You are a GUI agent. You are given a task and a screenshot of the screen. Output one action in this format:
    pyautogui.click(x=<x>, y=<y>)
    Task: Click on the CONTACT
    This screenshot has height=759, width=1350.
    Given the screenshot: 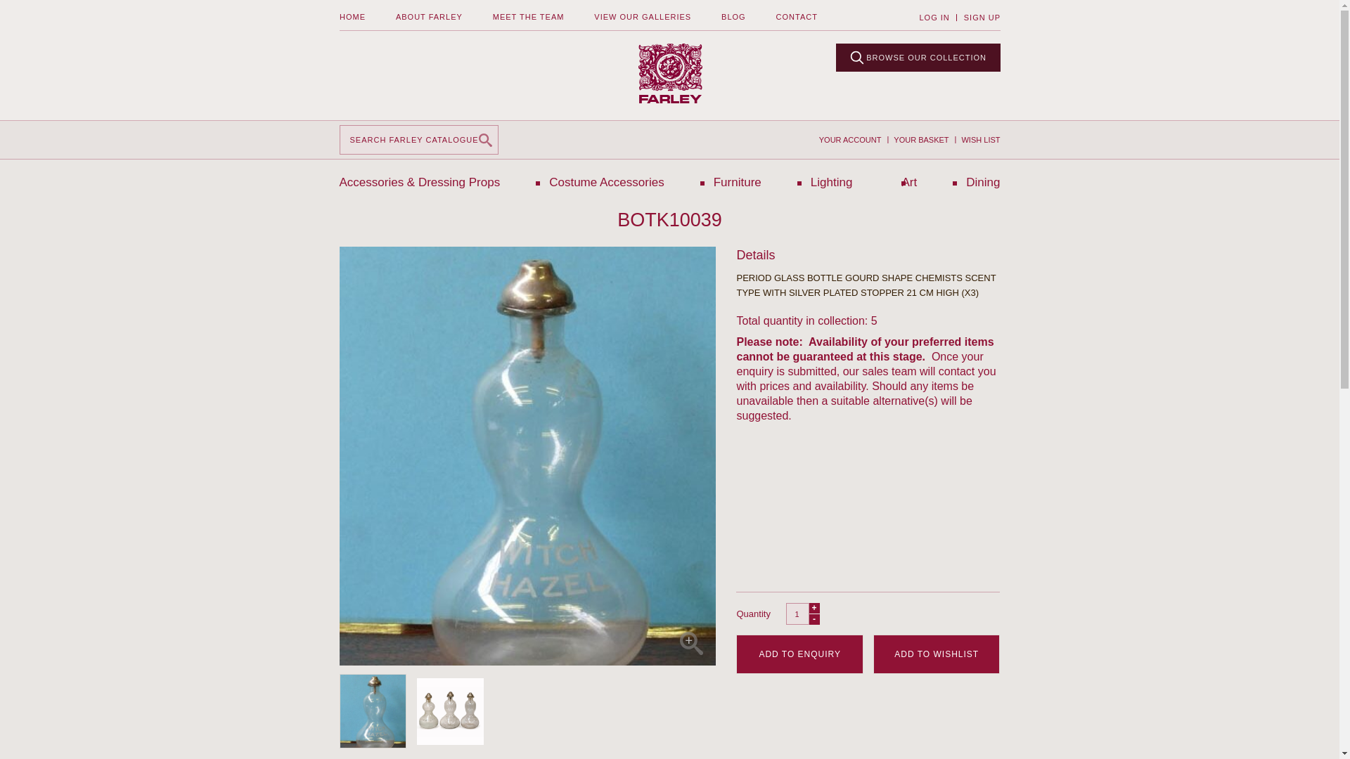 What is the action you would take?
    pyautogui.click(x=796, y=17)
    